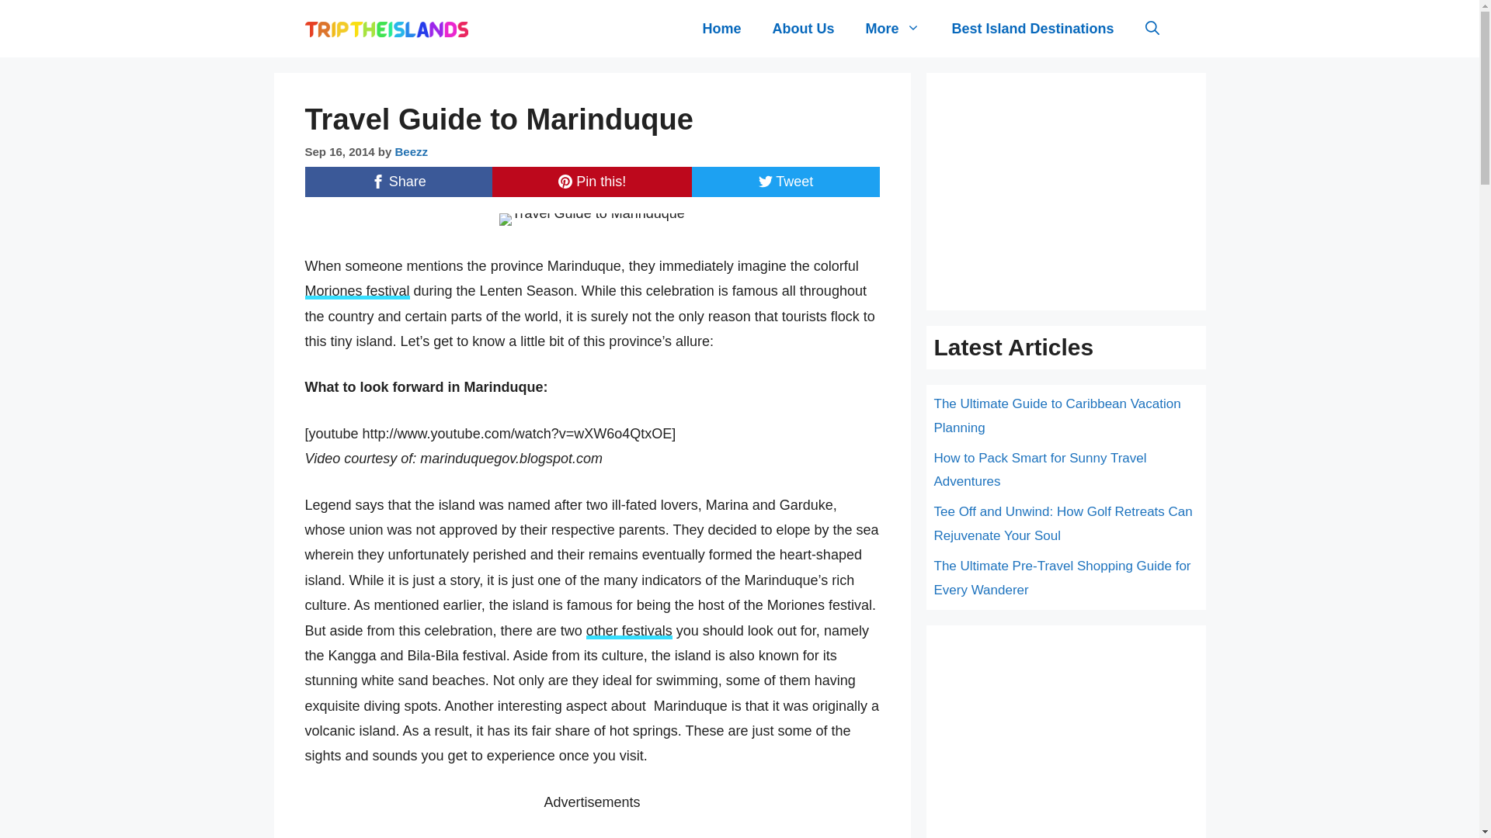  I want to click on Moriones festival, so click(356, 291).